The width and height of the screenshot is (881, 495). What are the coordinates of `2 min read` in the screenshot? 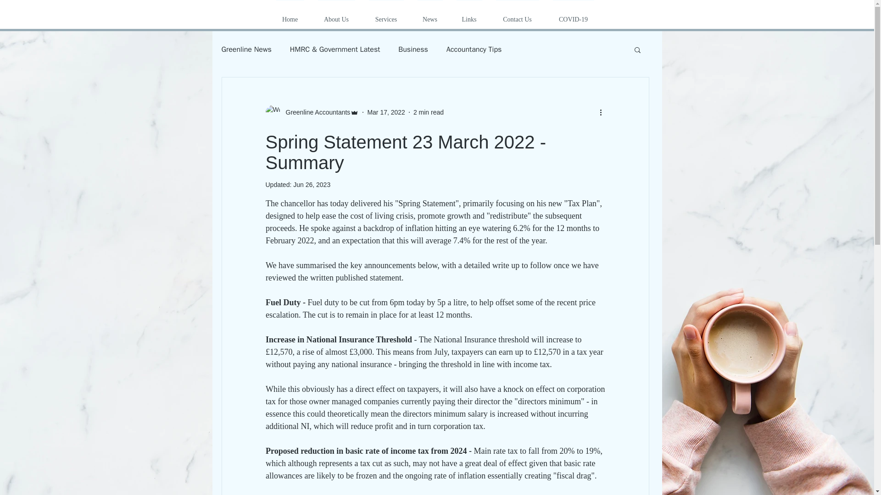 It's located at (429, 112).